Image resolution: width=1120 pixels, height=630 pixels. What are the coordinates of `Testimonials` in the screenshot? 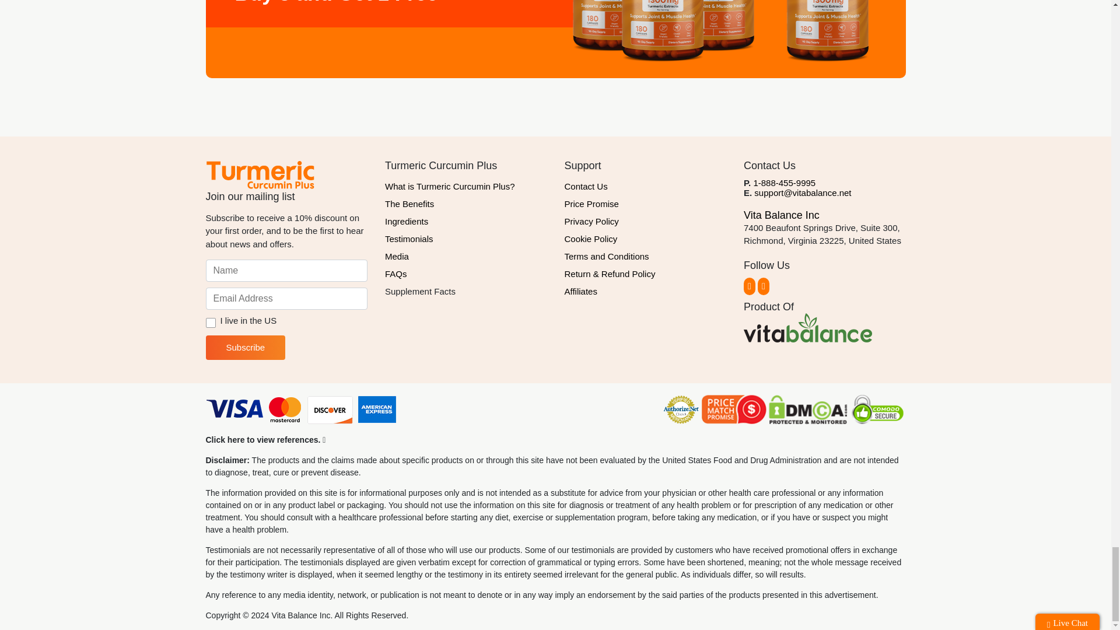 It's located at (466, 239).